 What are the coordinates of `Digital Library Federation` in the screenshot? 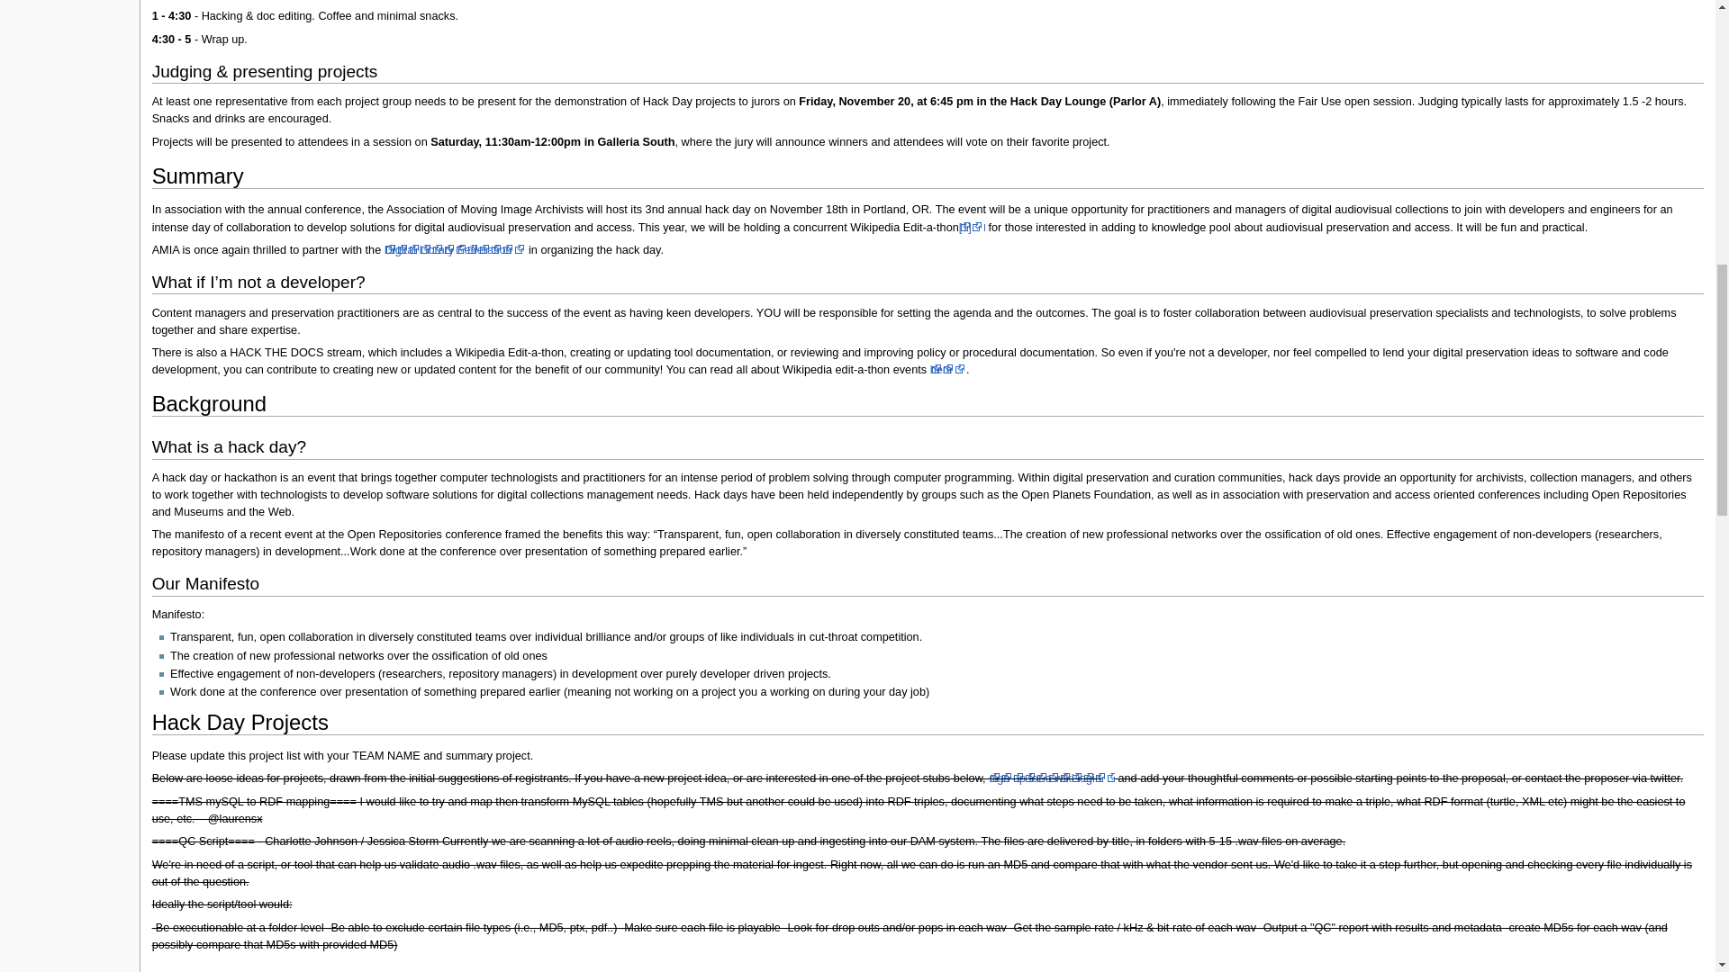 It's located at (454, 250).